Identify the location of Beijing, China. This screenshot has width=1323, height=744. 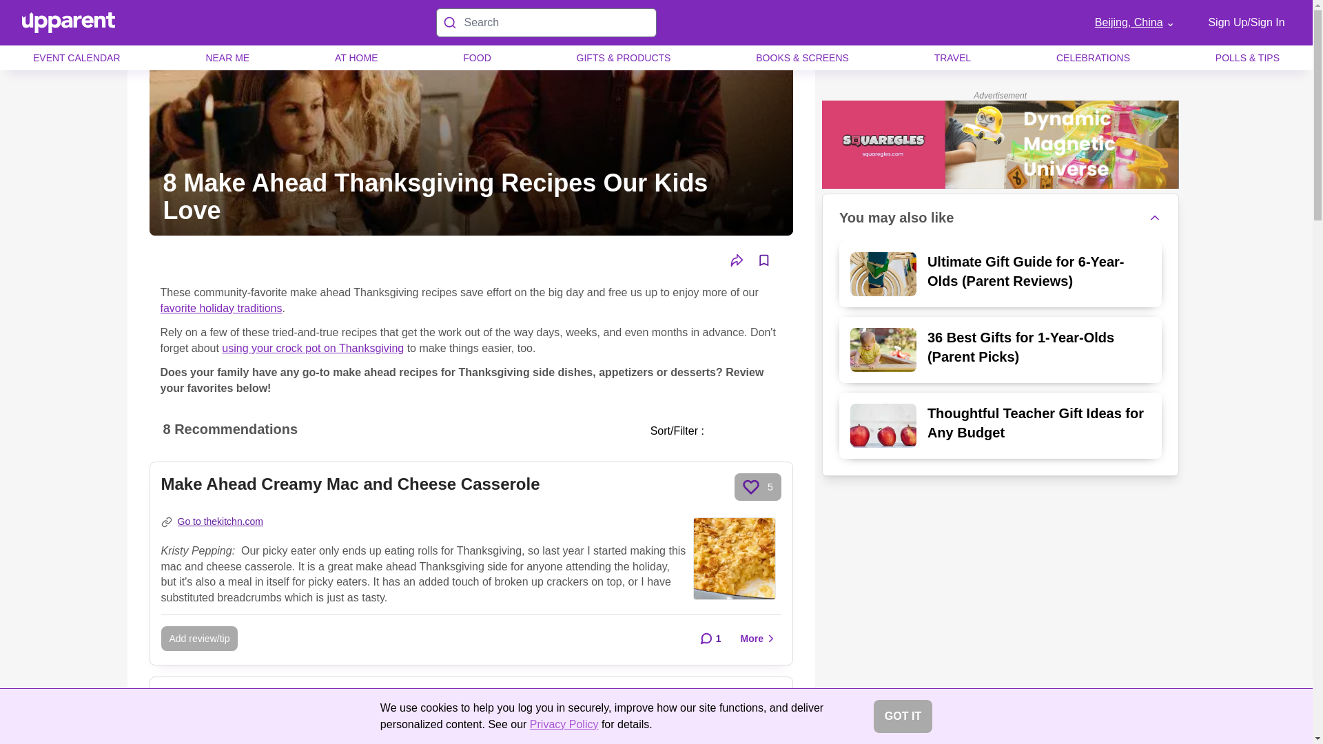
(1134, 22).